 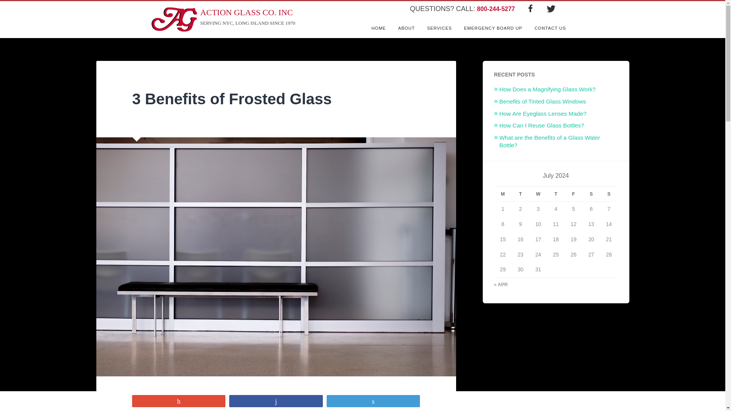 I want to click on SERVICES, so click(x=222, y=20).